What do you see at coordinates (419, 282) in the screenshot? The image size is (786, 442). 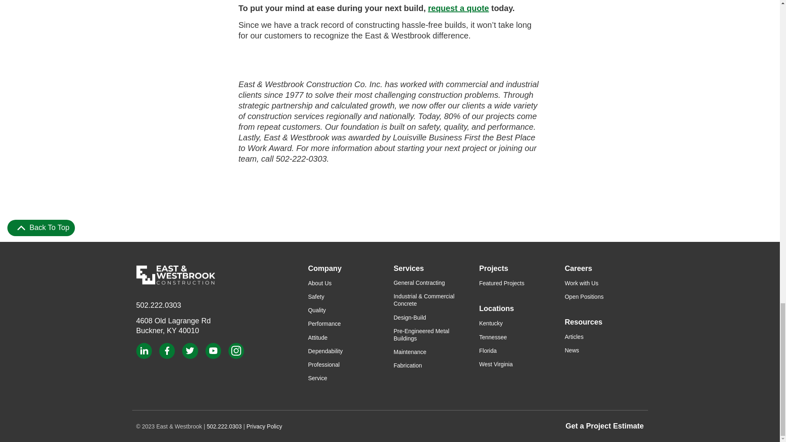 I see `Attitude` at bounding box center [419, 282].